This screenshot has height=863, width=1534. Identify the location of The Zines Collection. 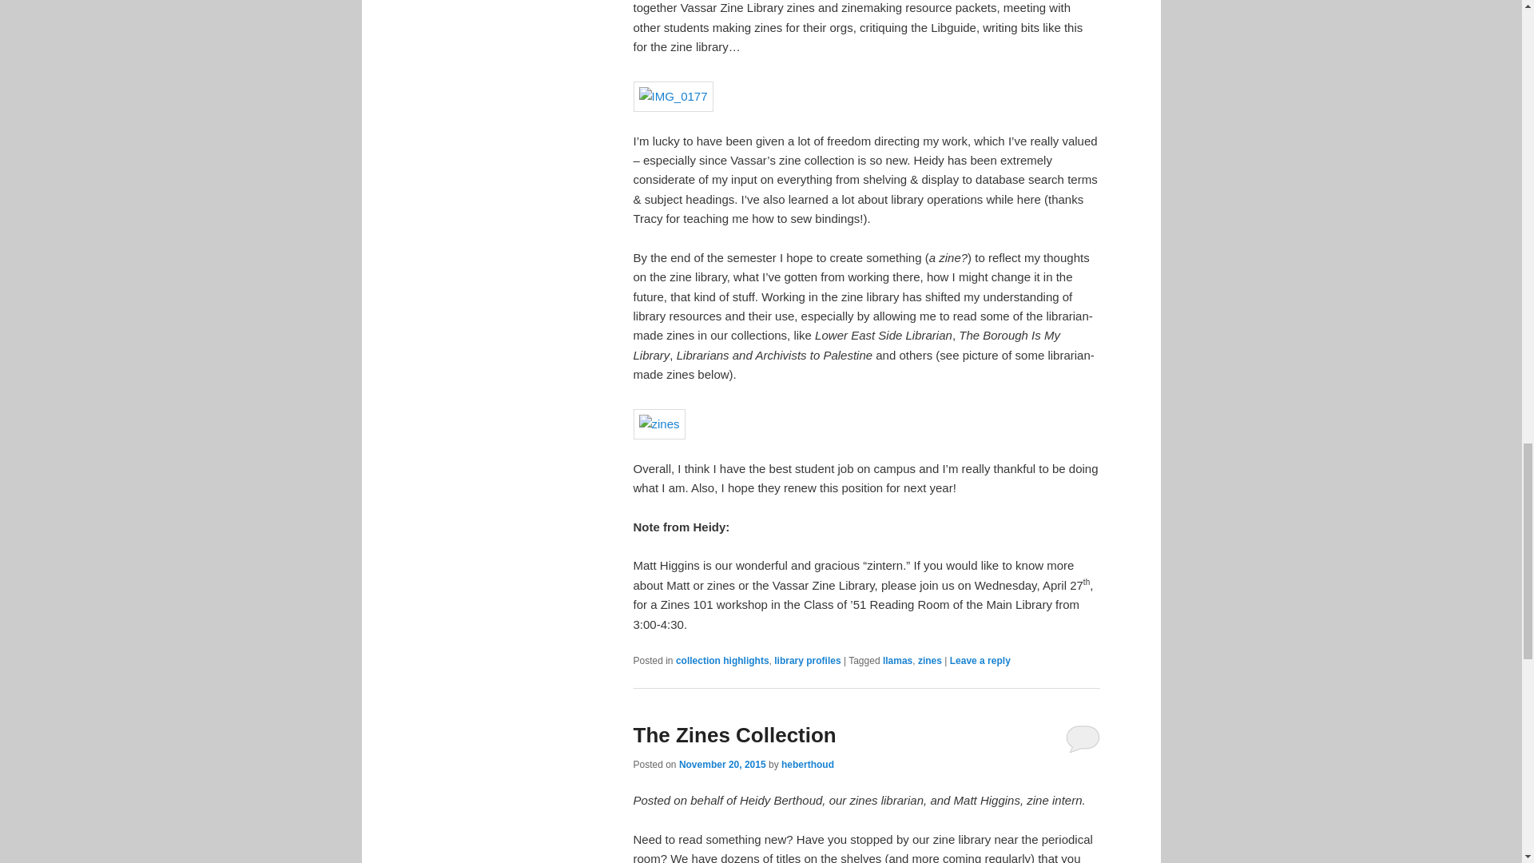
(733, 735).